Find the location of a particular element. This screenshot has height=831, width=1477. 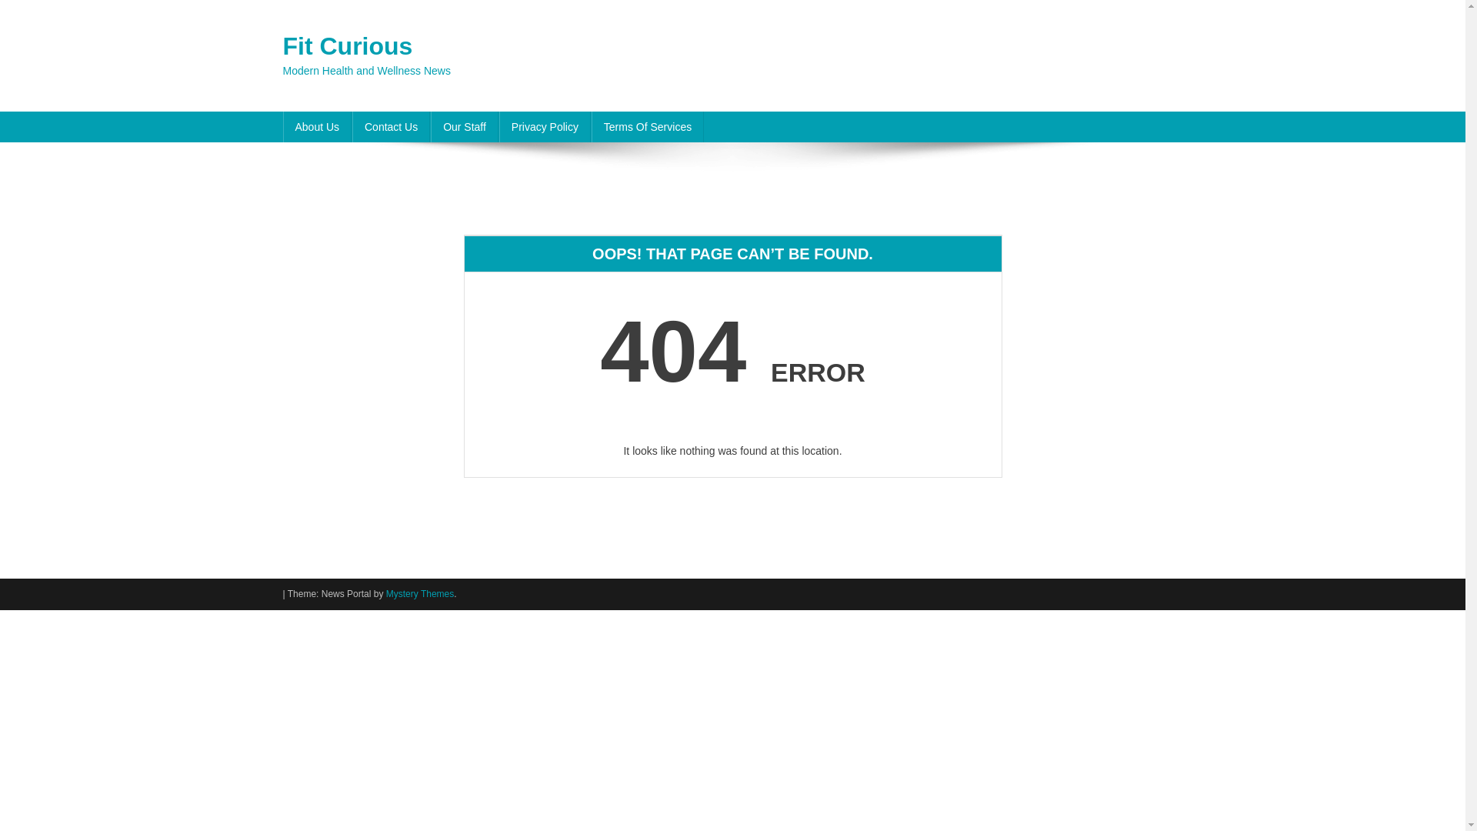

Fit Curious is located at coordinates (348, 46).